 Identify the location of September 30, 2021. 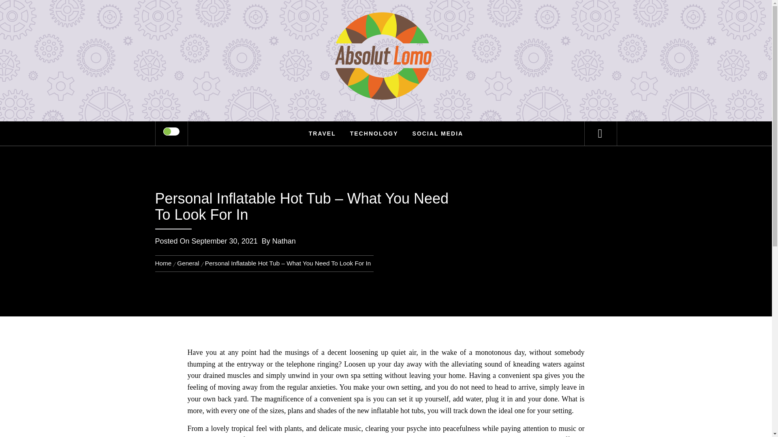
(224, 241).